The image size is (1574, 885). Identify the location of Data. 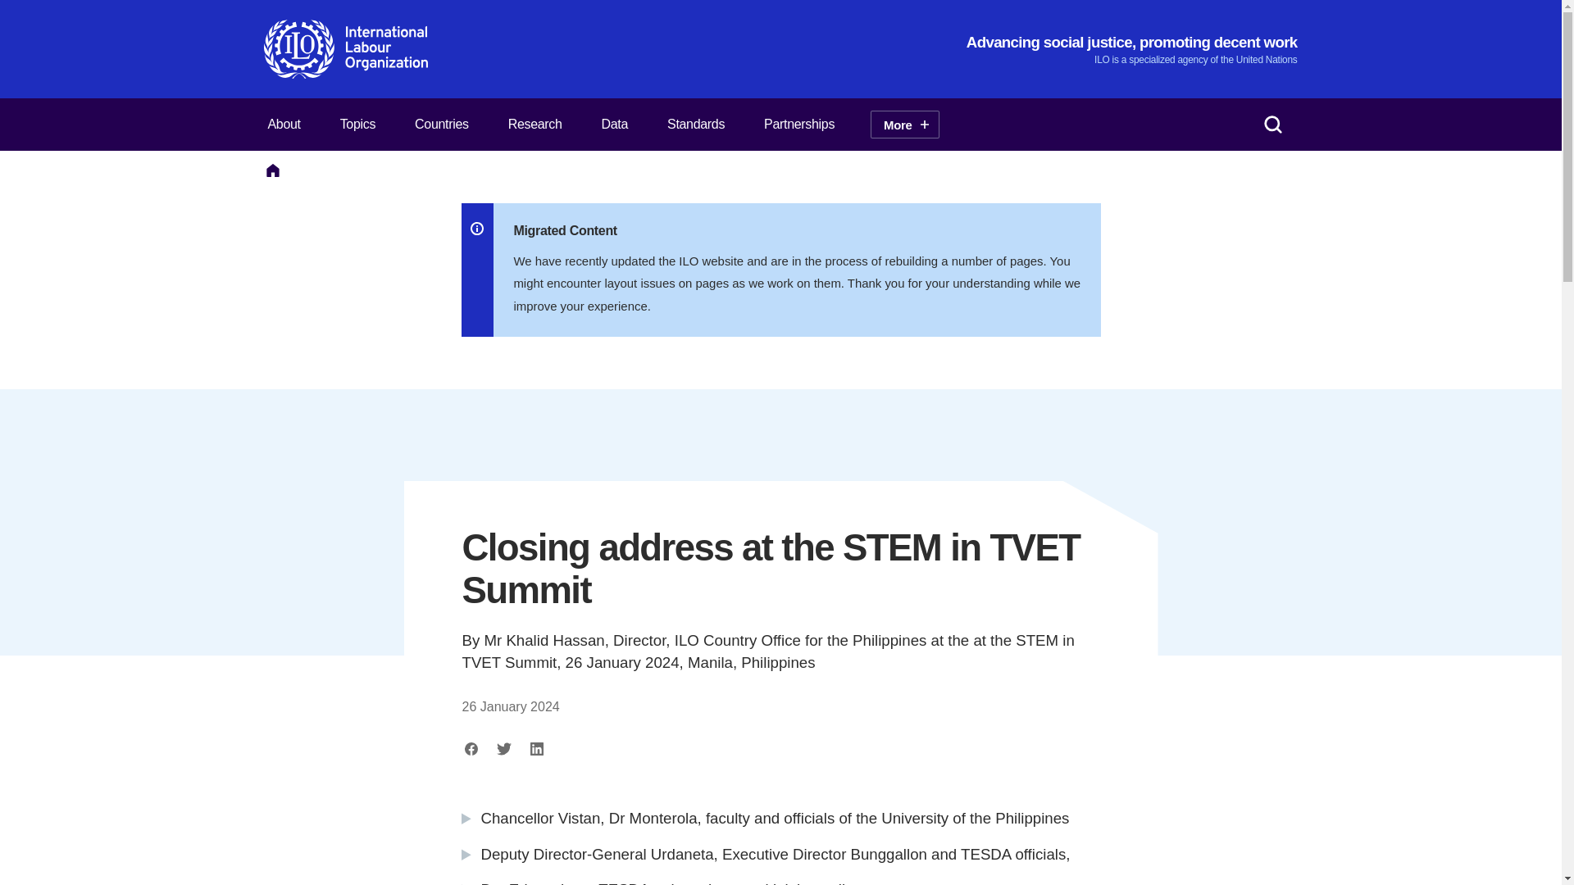
(615, 124).